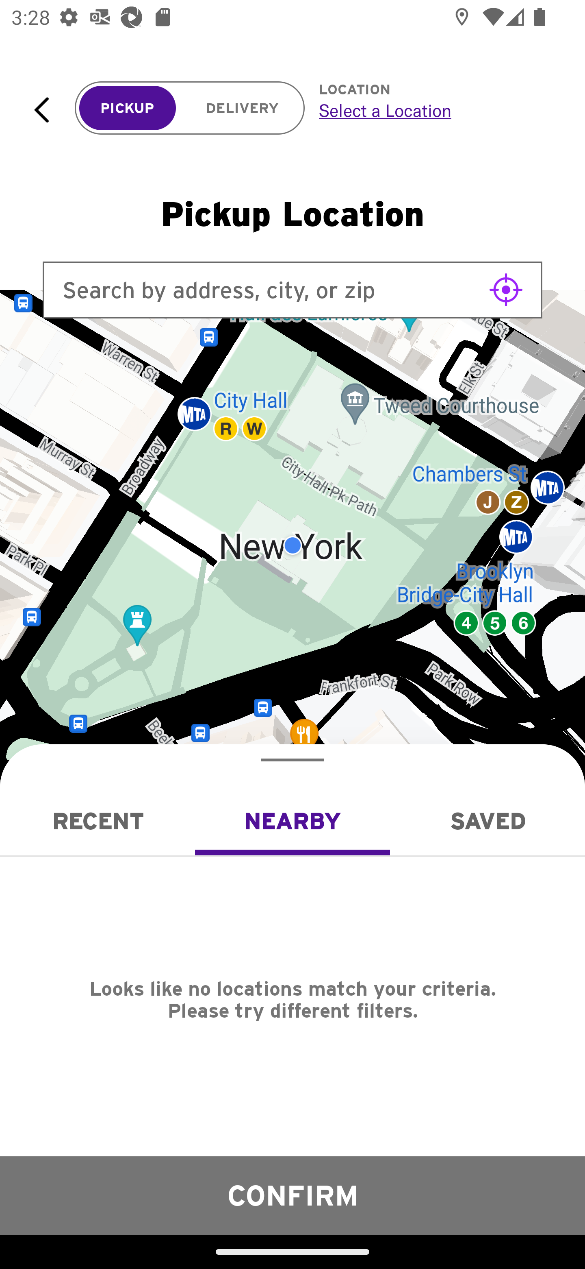  I want to click on Recent RECENT, so click(97, 821).